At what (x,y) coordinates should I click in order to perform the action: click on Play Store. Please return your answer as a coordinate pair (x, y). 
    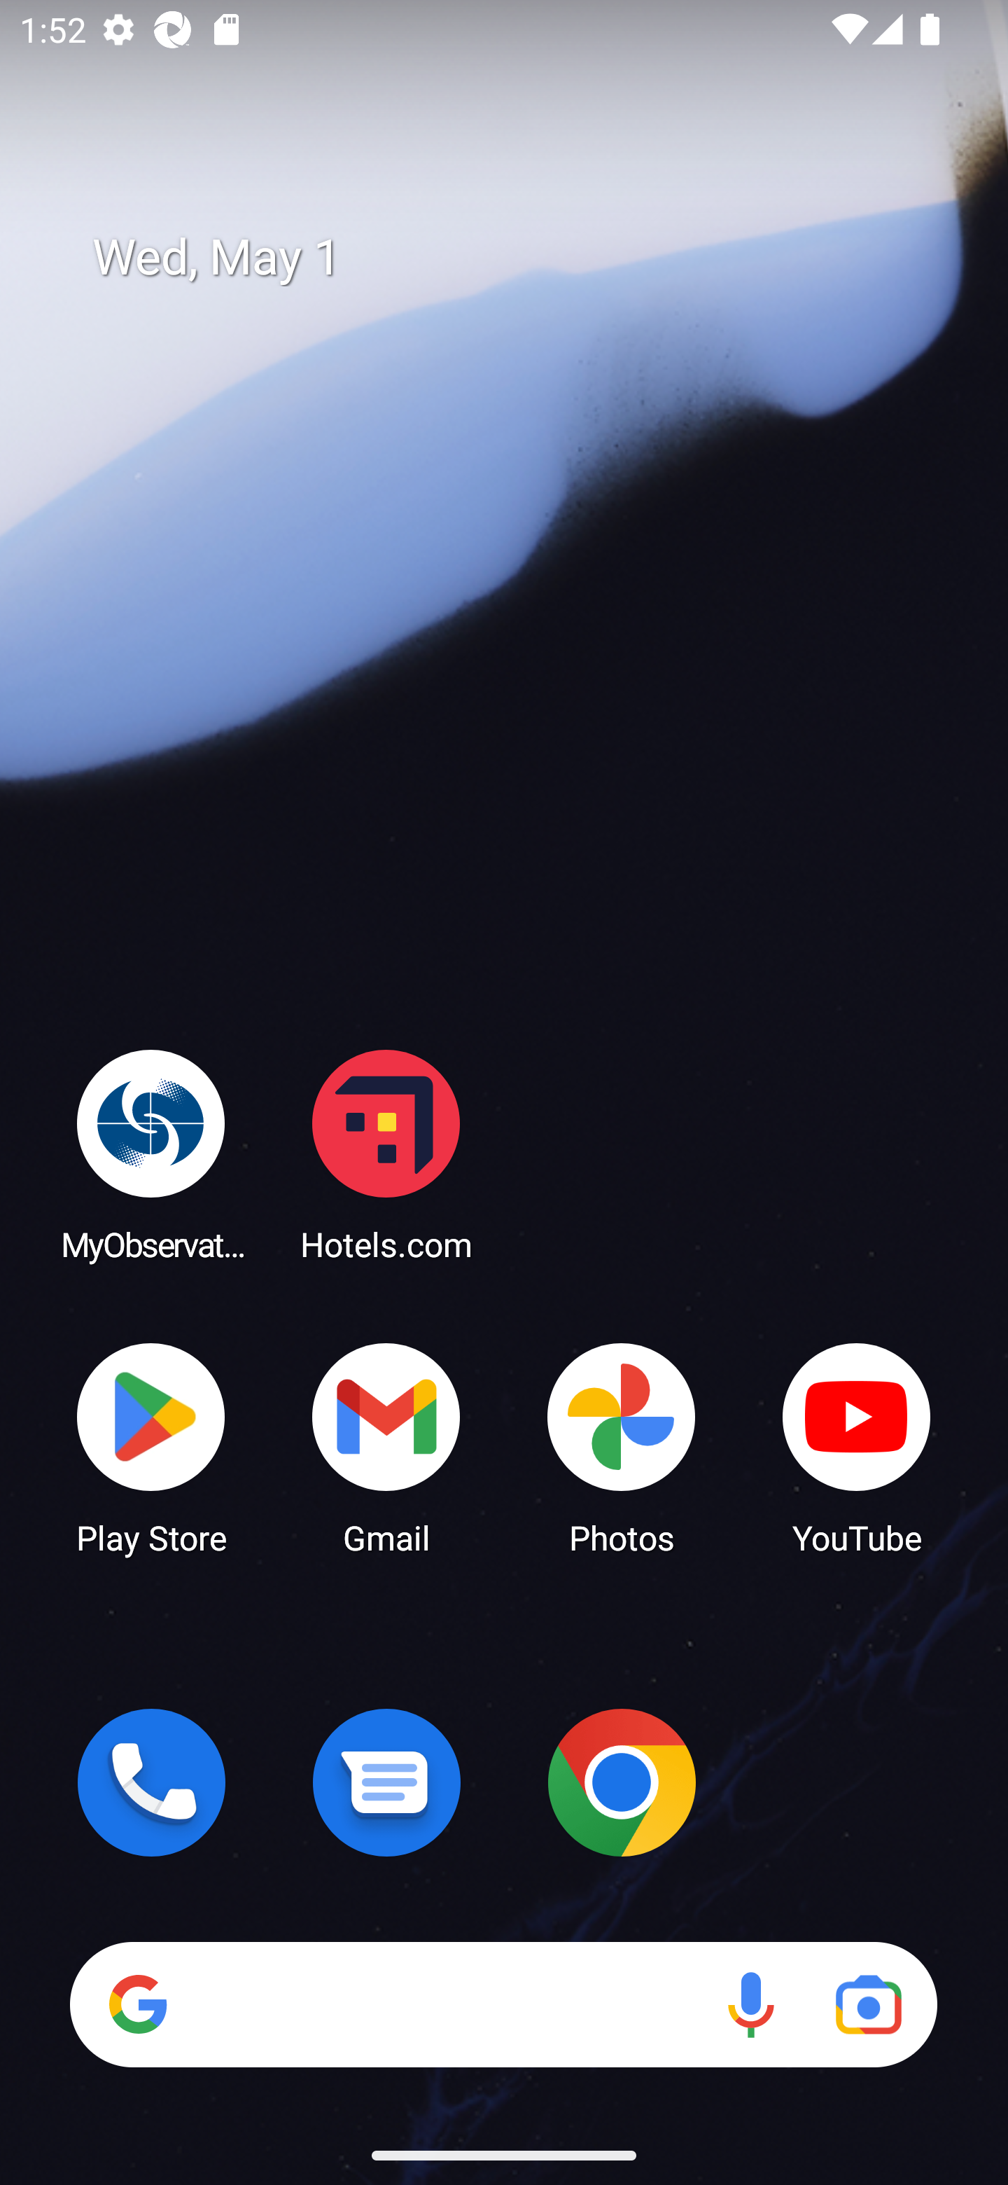
    Looking at the image, I should click on (151, 1447).